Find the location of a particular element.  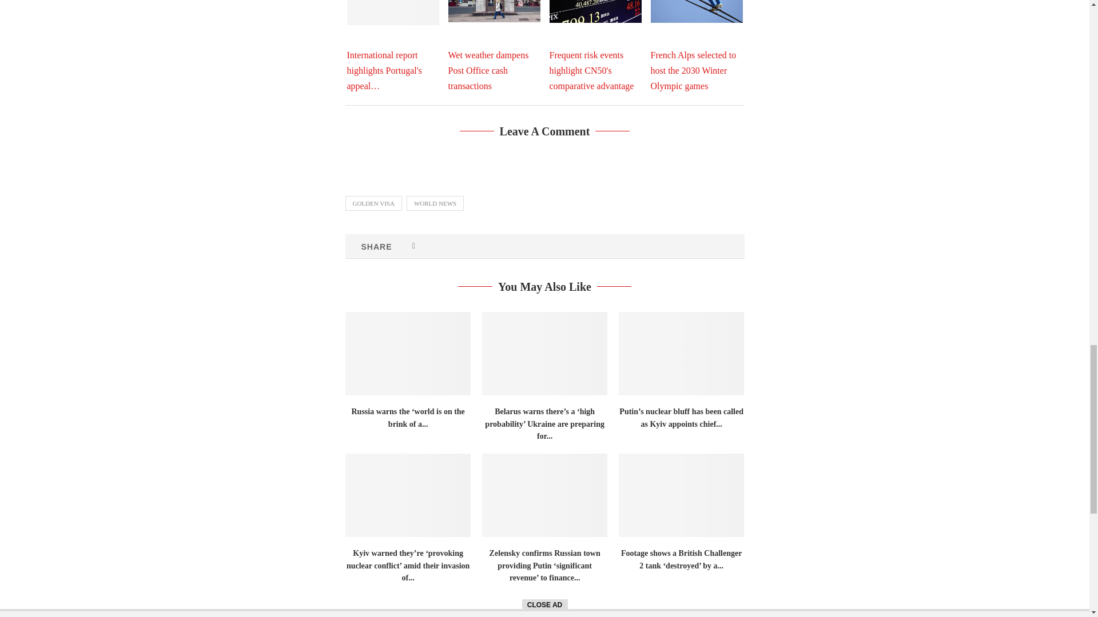

French Alps selected to host the 2030 Winter Olympic games is located at coordinates (697, 11).